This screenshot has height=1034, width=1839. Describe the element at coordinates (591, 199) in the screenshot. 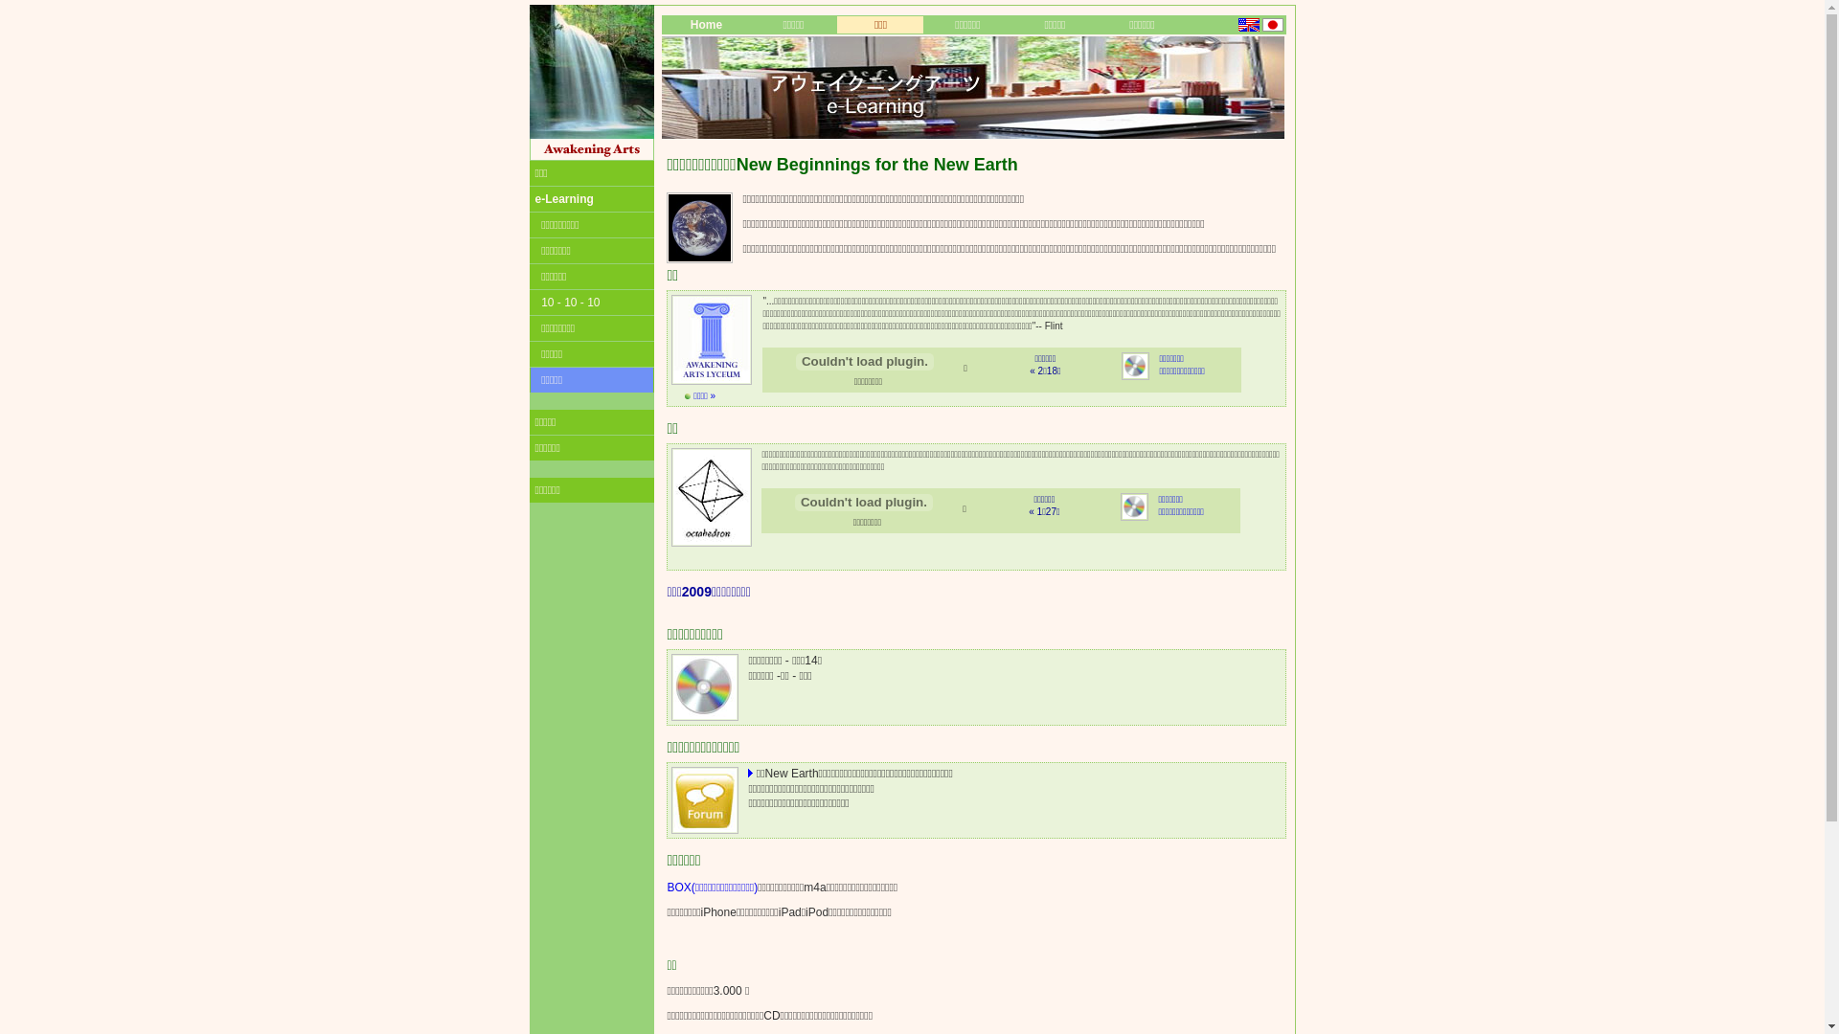

I see `e-Learning` at that location.